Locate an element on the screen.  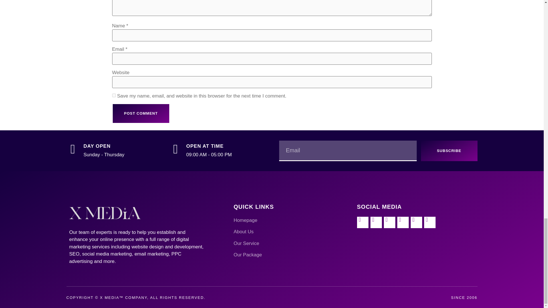
Post Comment is located at coordinates (140, 114).